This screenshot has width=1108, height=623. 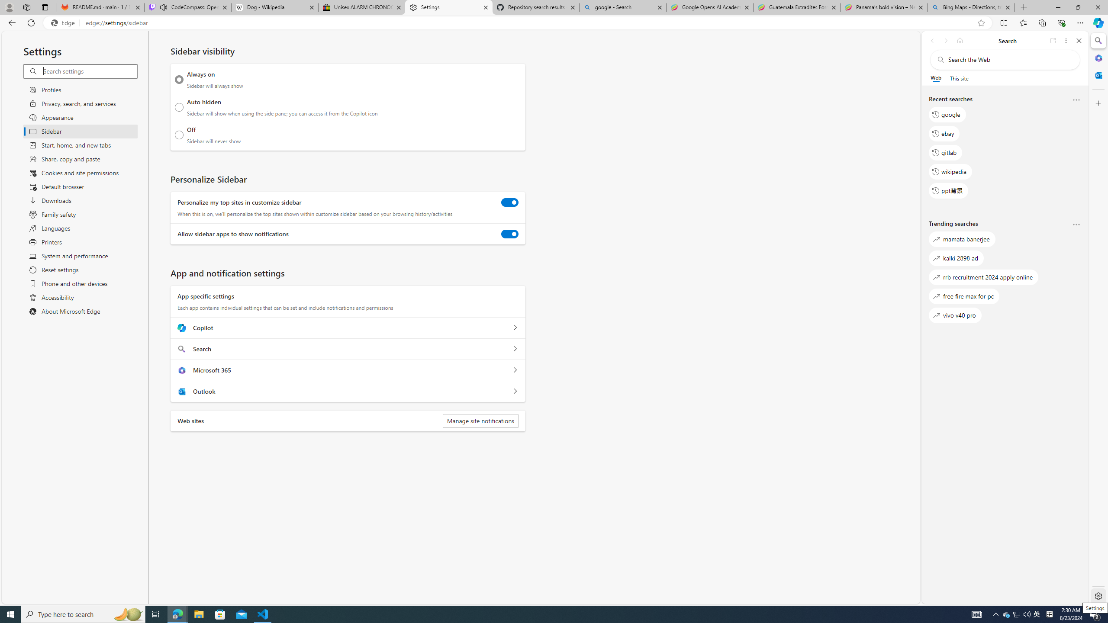 What do you see at coordinates (984, 277) in the screenshot?
I see `rrb recruitment 2024 apply online` at bounding box center [984, 277].